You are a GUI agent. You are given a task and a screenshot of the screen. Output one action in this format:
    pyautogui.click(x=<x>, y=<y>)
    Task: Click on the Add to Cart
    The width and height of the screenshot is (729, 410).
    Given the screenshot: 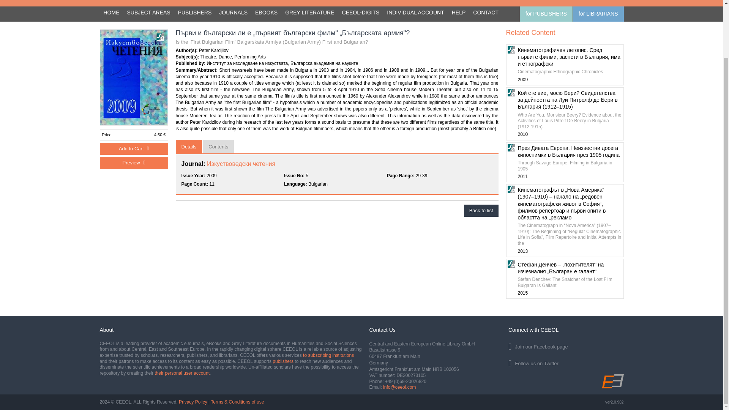 What is the action you would take?
    pyautogui.click(x=133, y=149)
    